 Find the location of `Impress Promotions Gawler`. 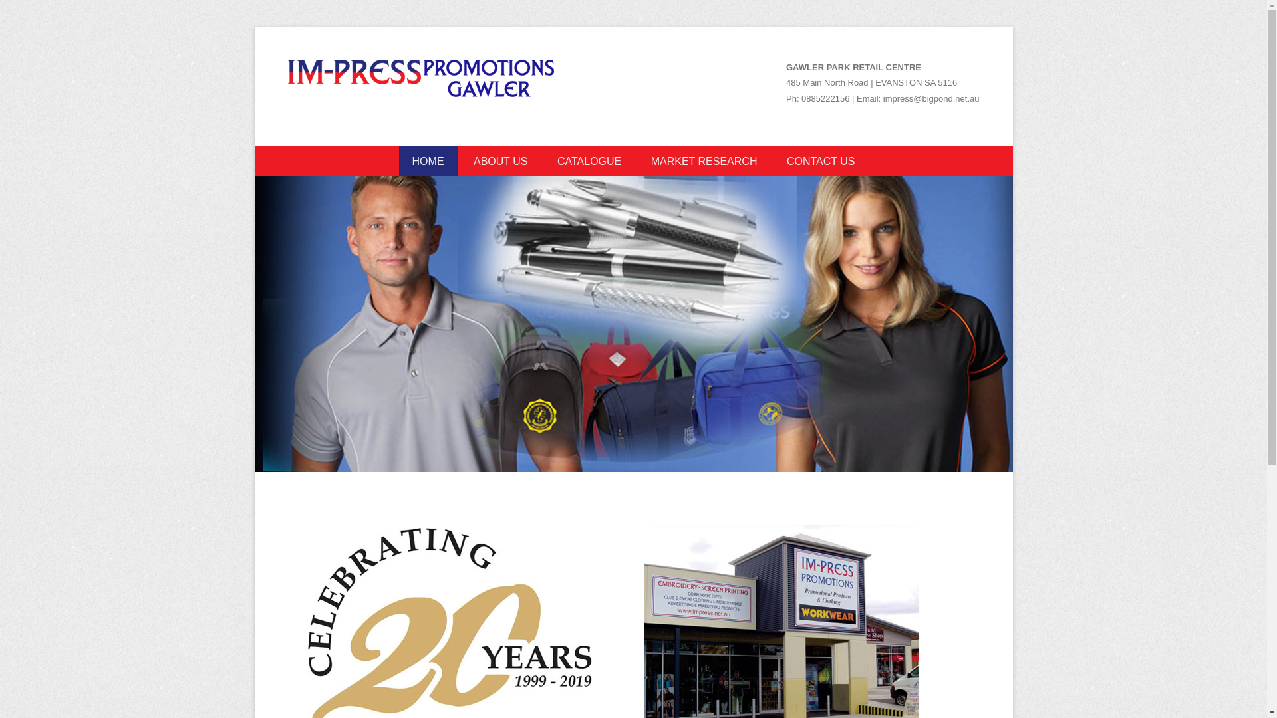

Impress Promotions Gawler is located at coordinates (472, 123).